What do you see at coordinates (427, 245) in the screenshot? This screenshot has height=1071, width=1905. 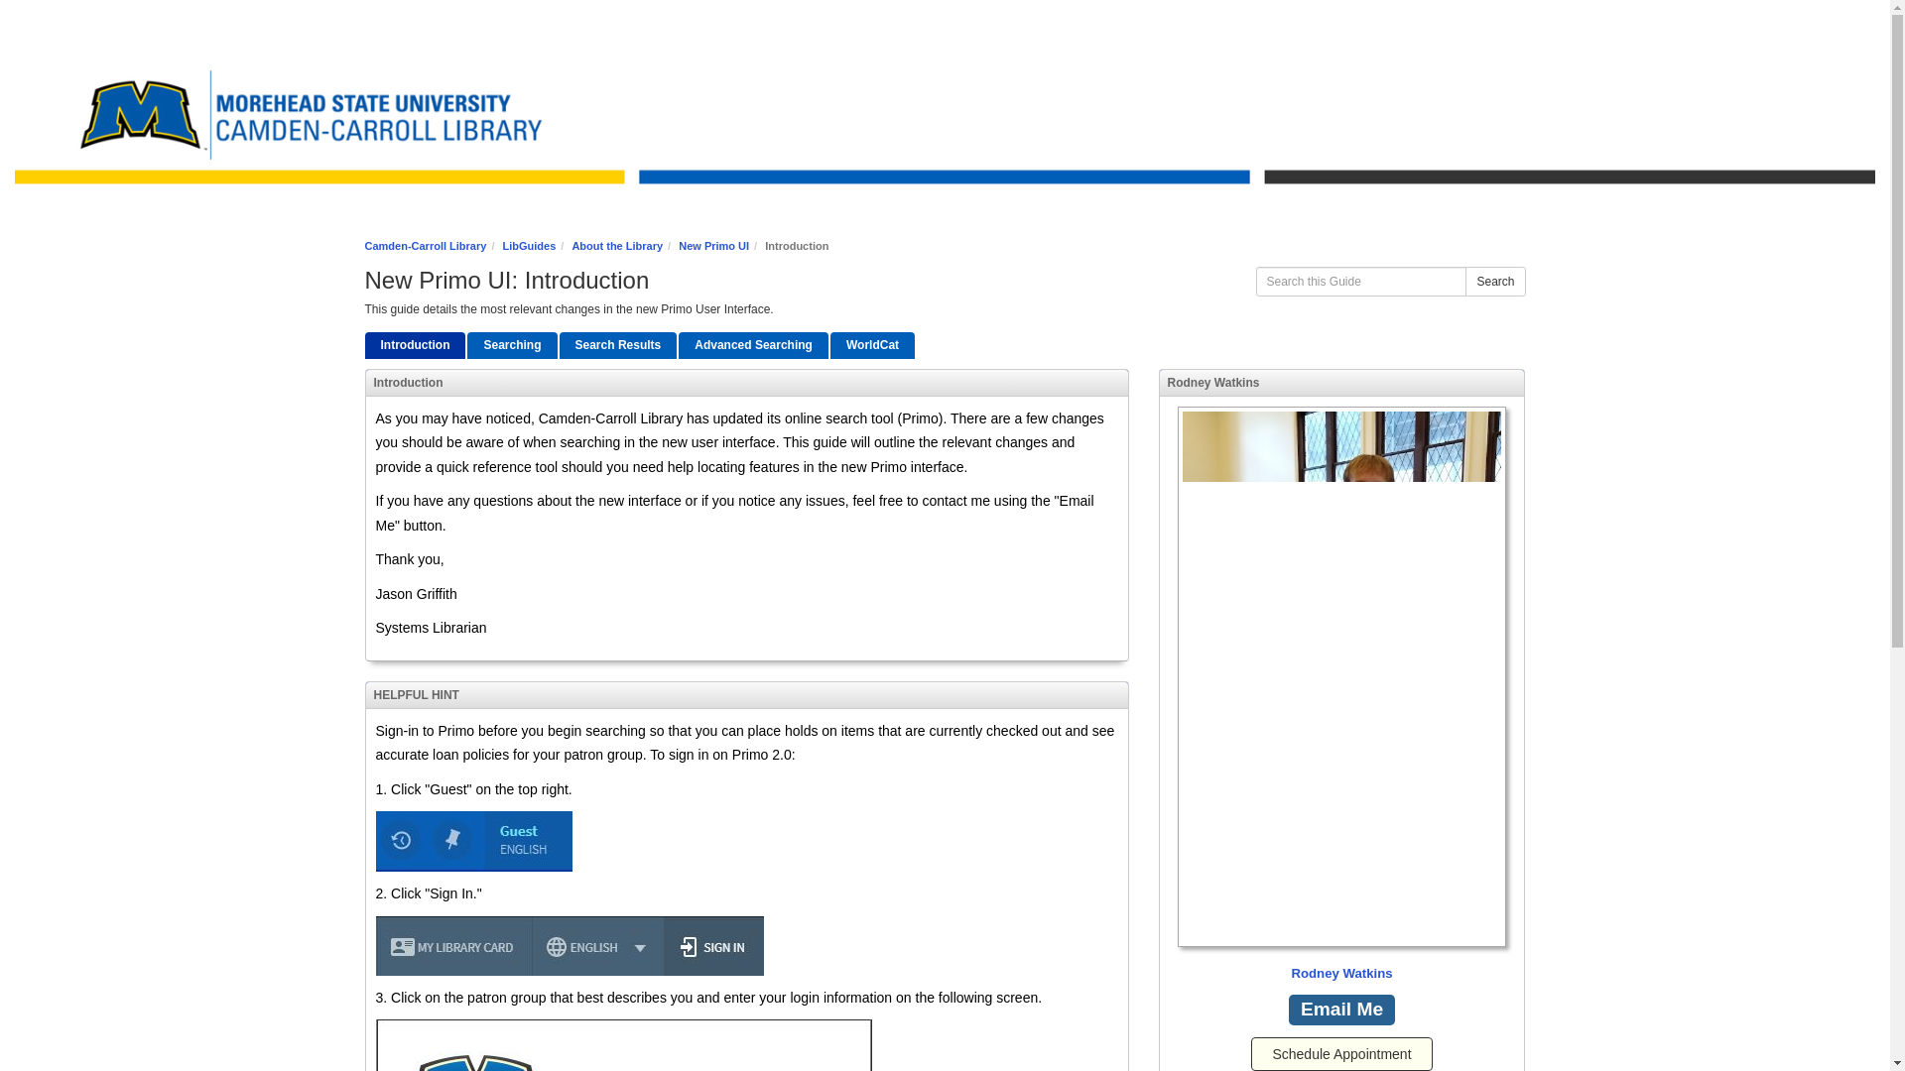 I see `Camden-Carroll Library` at bounding box center [427, 245].